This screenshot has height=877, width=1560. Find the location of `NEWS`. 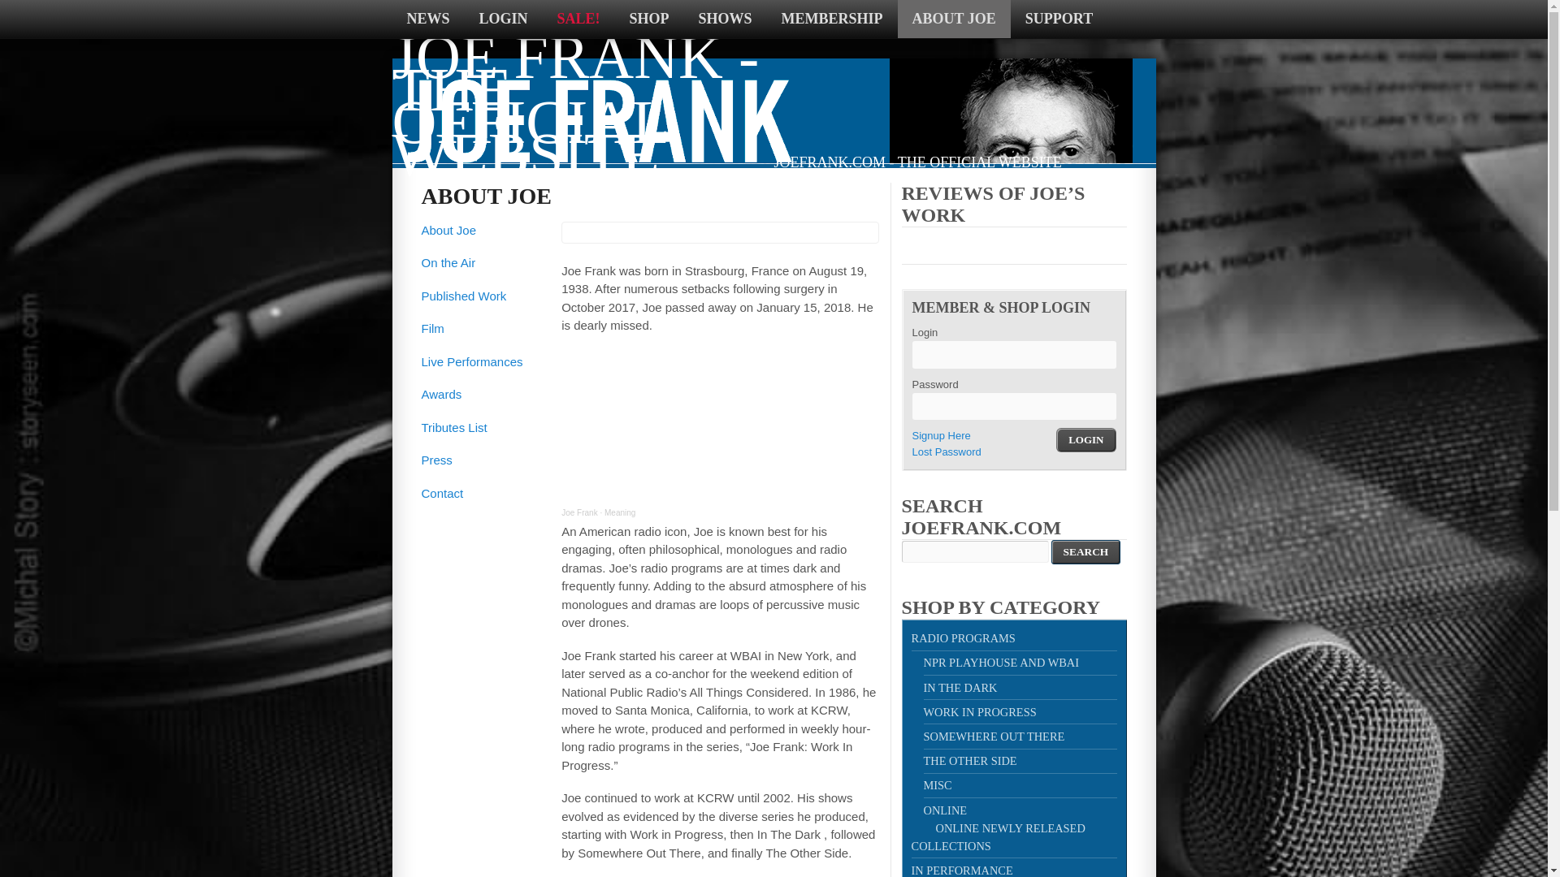

NEWS is located at coordinates (427, 19).